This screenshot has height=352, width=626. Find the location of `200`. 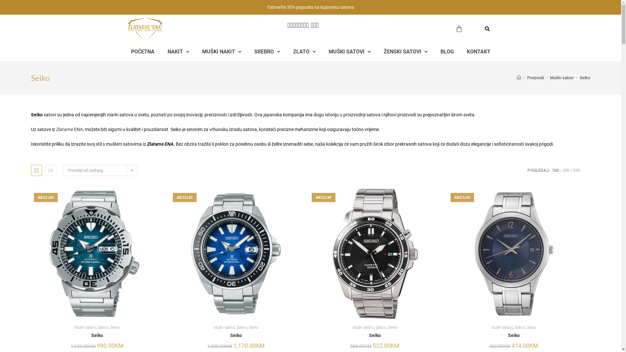

200 is located at coordinates (566, 170).